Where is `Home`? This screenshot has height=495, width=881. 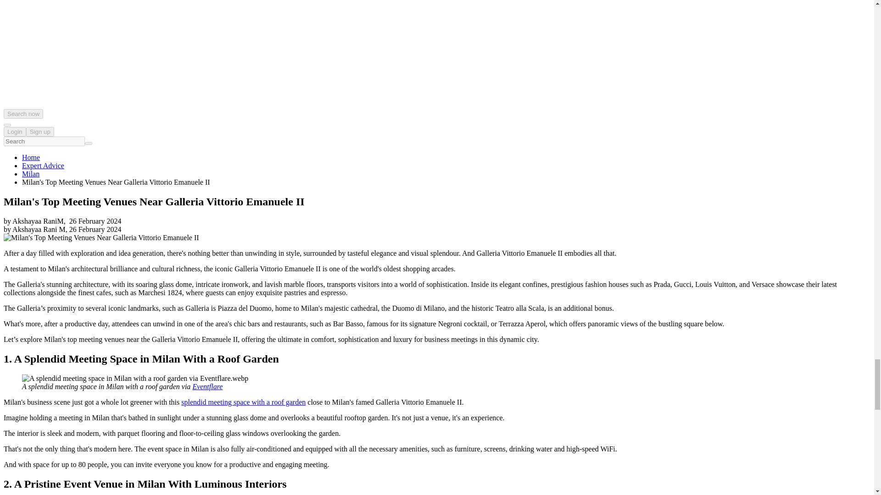
Home is located at coordinates (31, 157).